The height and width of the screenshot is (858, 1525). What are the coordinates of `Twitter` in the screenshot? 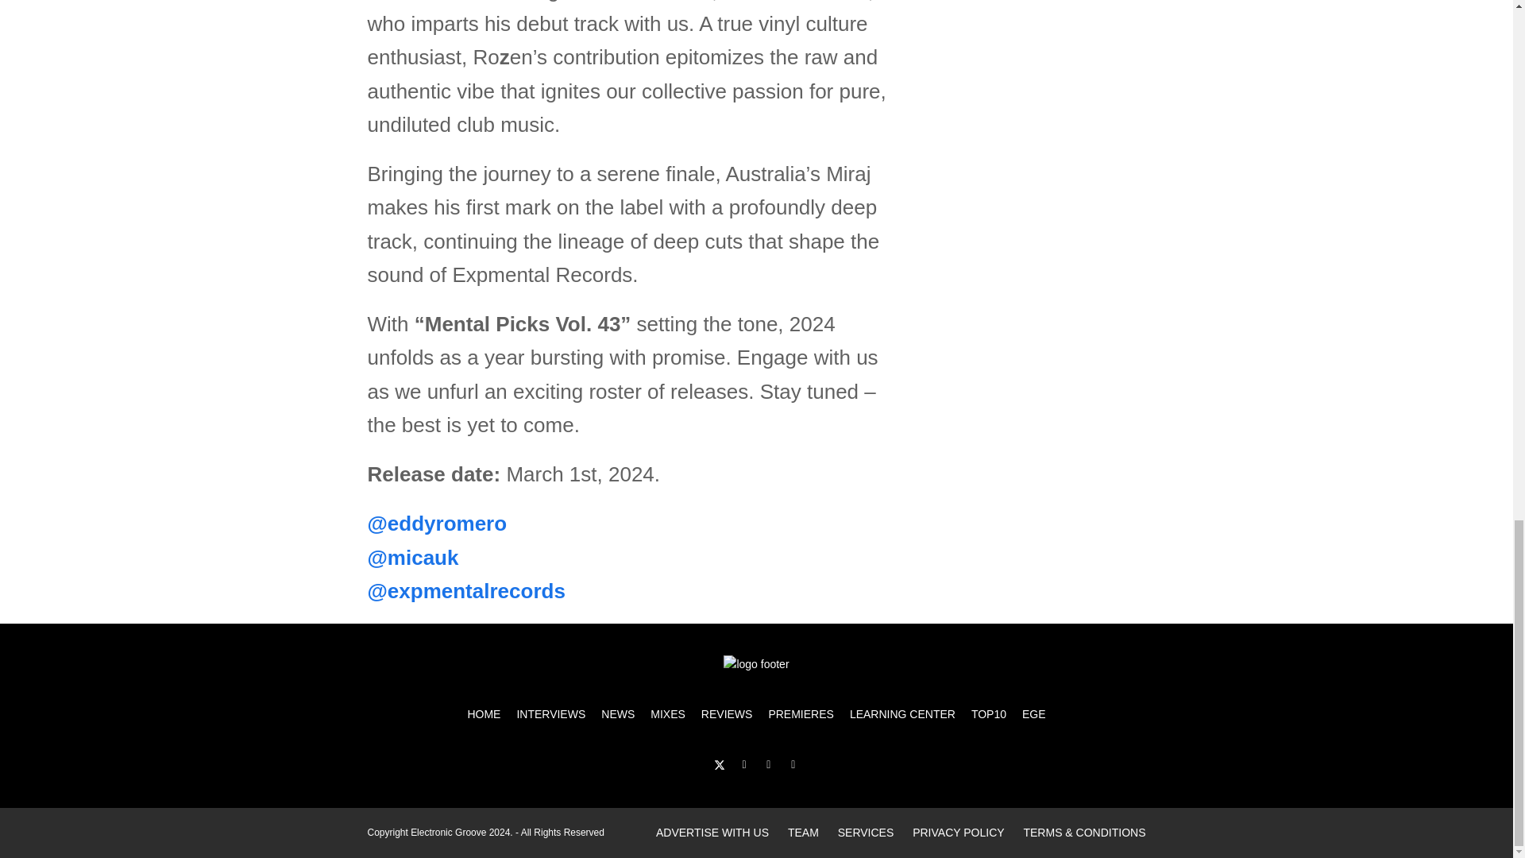 It's located at (720, 766).